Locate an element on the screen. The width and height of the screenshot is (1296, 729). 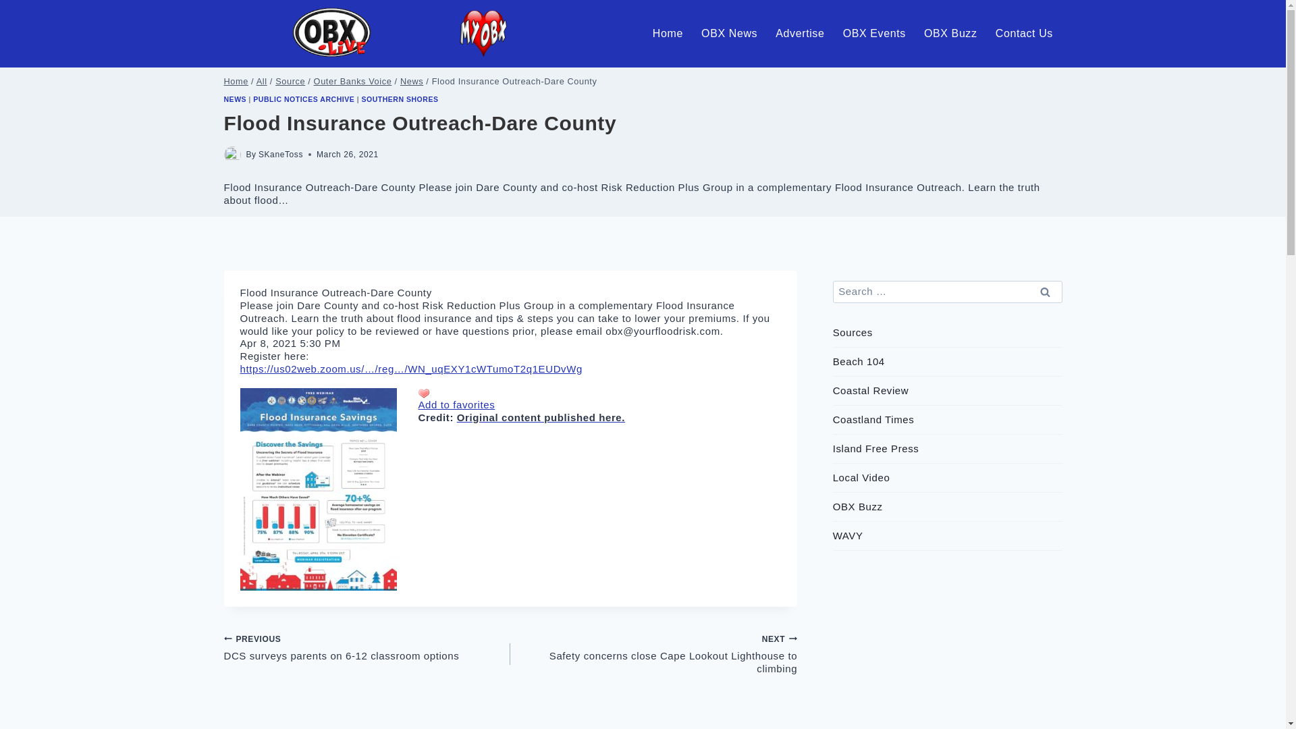
SKaneToss is located at coordinates (281, 155).